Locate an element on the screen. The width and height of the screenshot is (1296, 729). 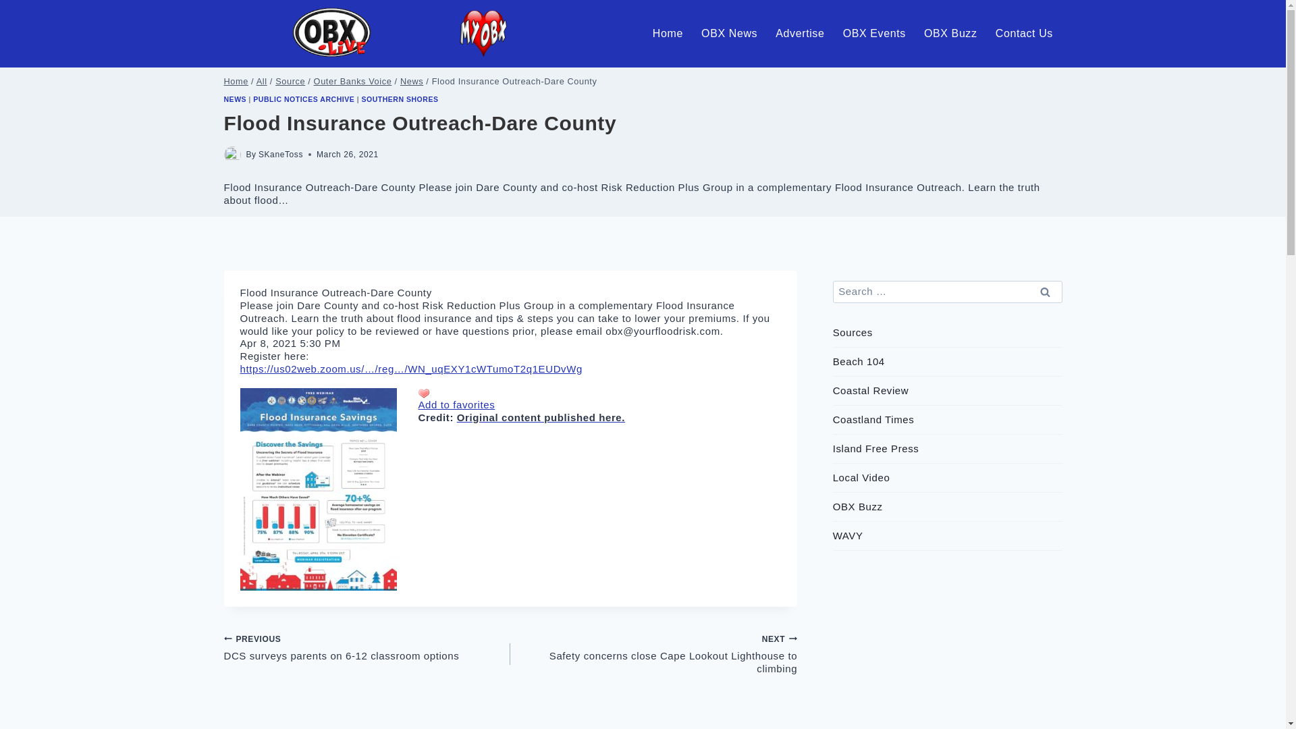
SKaneToss is located at coordinates (281, 155).